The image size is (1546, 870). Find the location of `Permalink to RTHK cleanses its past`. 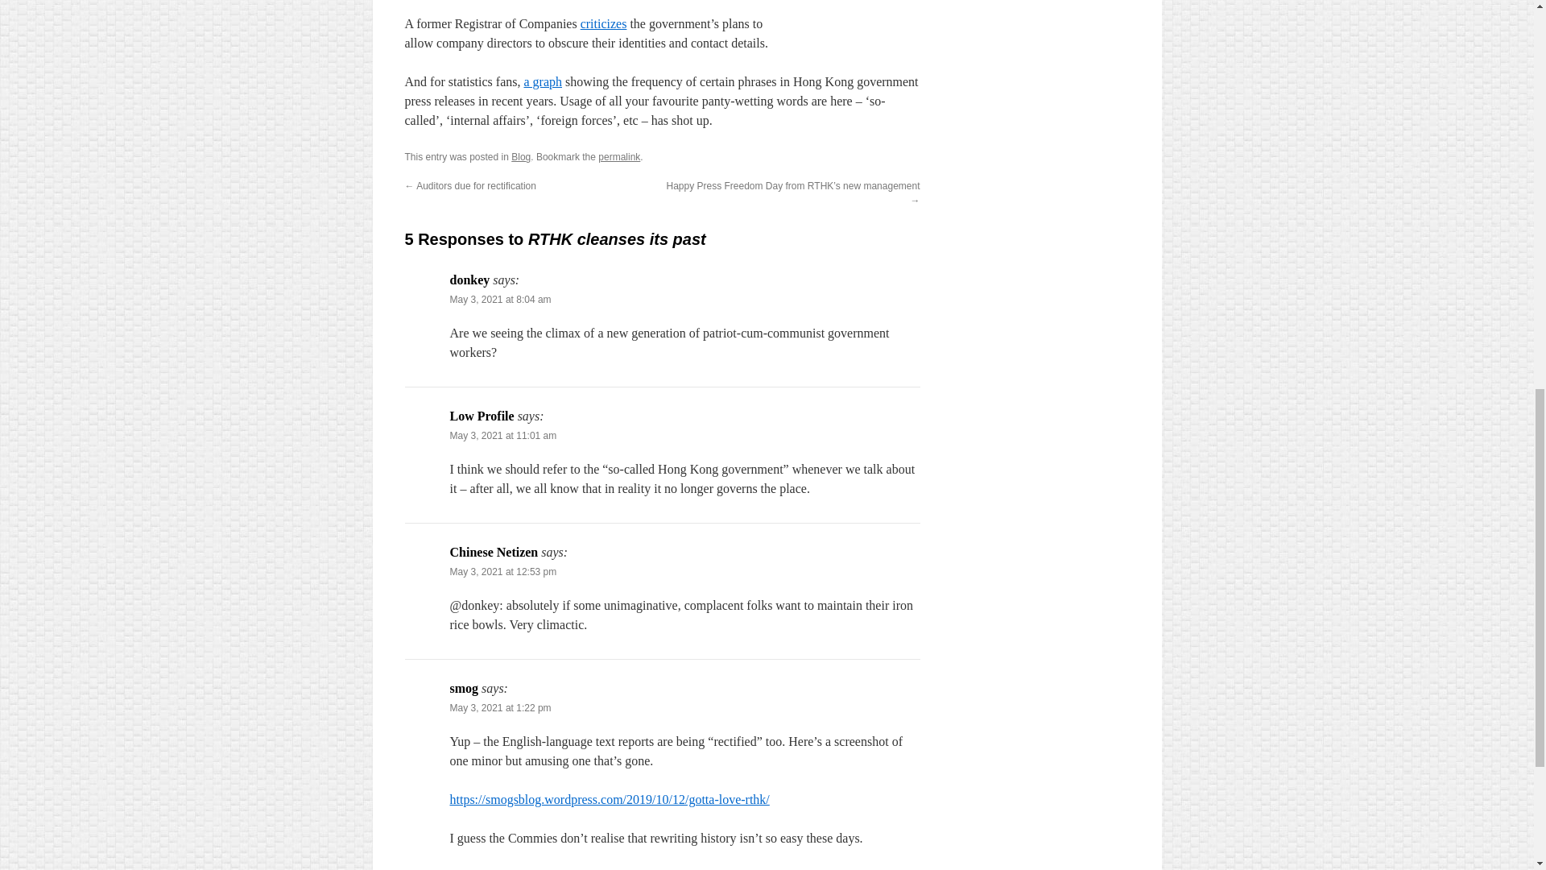

Permalink to RTHK cleanses its past is located at coordinates (618, 156).